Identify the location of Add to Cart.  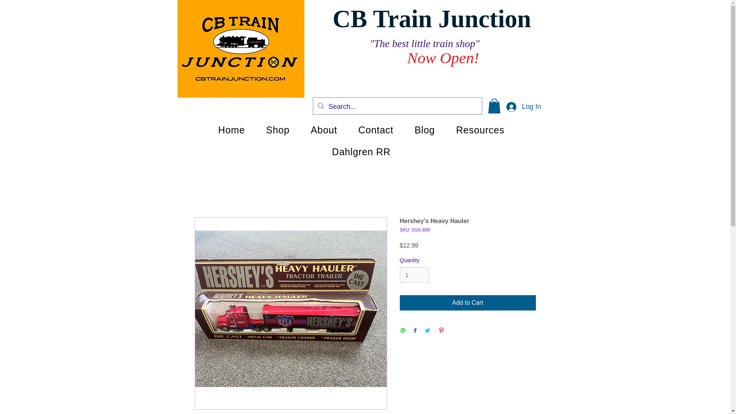
(468, 303).